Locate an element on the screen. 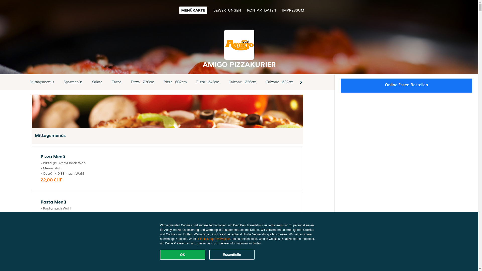 The height and width of the screenshot is (271, 482). IMPRESSUM is located at coordinates (293, 10).